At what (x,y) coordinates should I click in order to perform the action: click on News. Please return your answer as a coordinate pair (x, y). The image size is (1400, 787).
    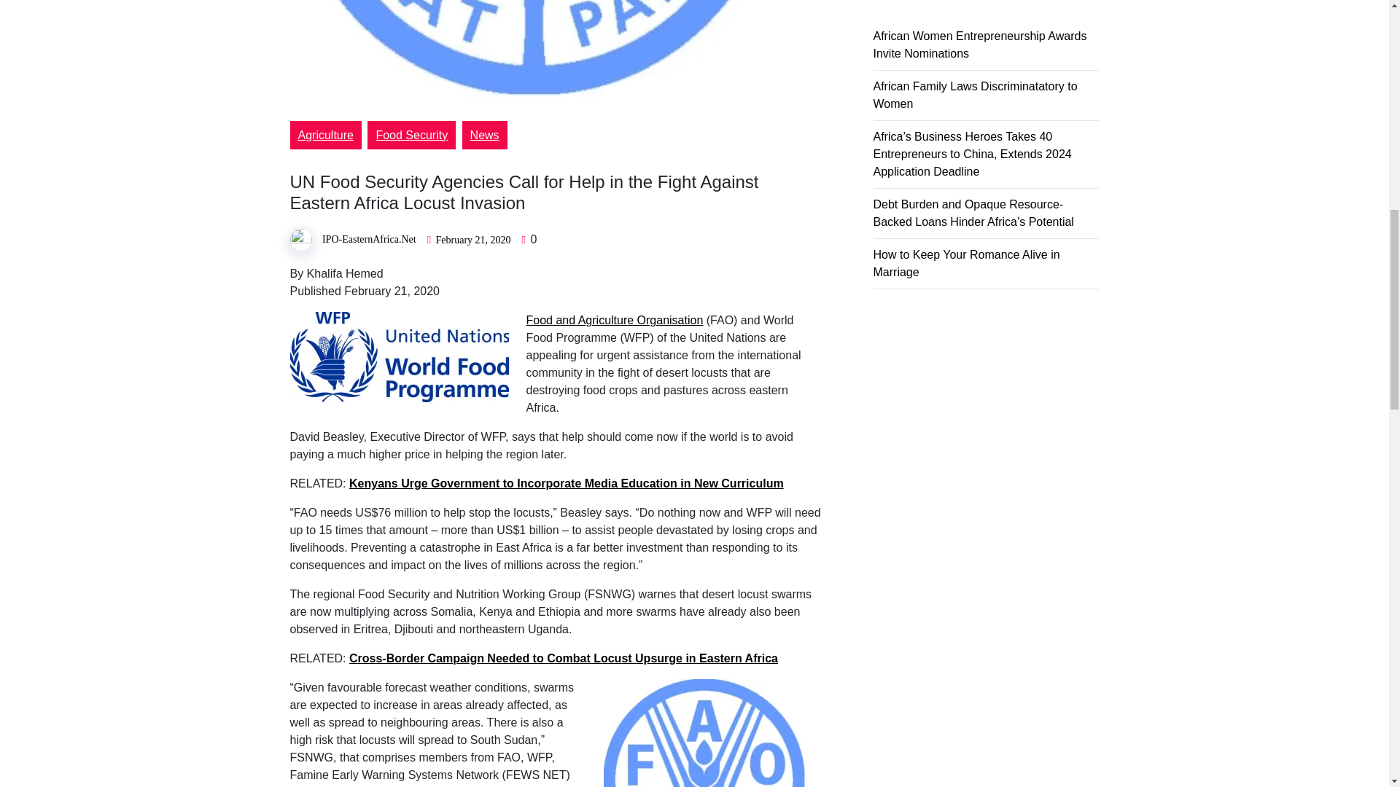
    Looking at the image, I should click on (484, 136).